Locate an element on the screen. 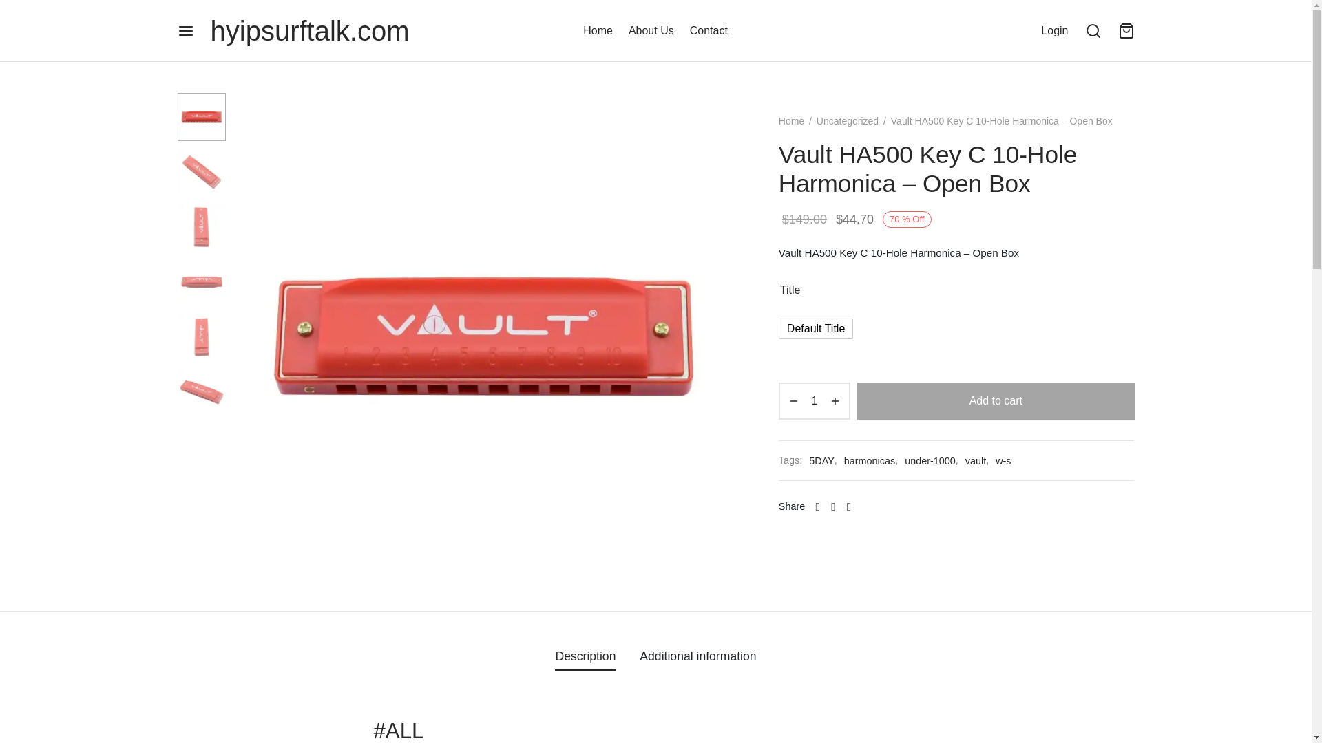  Description is located at coordinates (585, 656).